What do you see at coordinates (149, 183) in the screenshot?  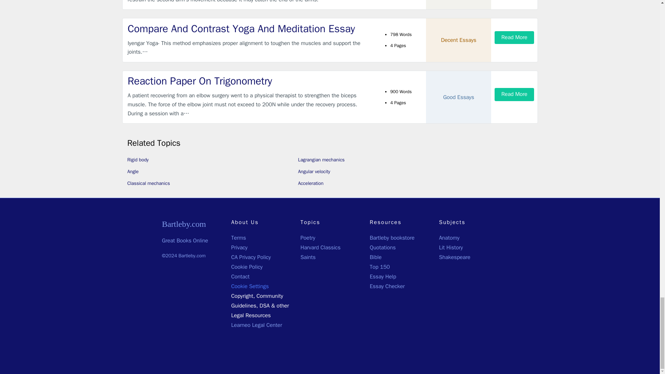 I see `Classical mechanics` at bounding box center [149, 183].